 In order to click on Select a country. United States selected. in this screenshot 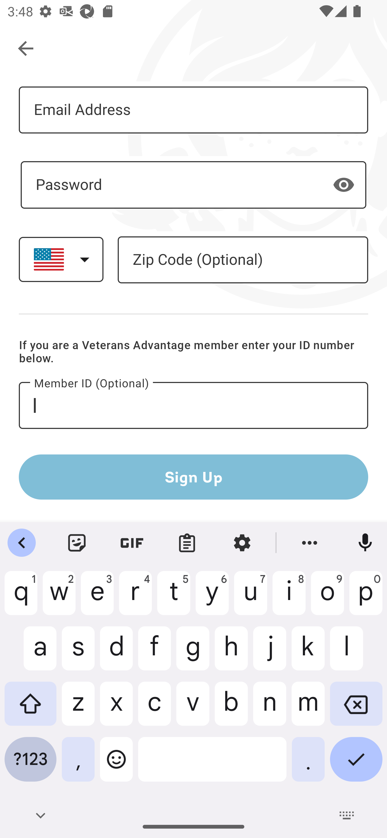, I will do `click(61, 259)`.